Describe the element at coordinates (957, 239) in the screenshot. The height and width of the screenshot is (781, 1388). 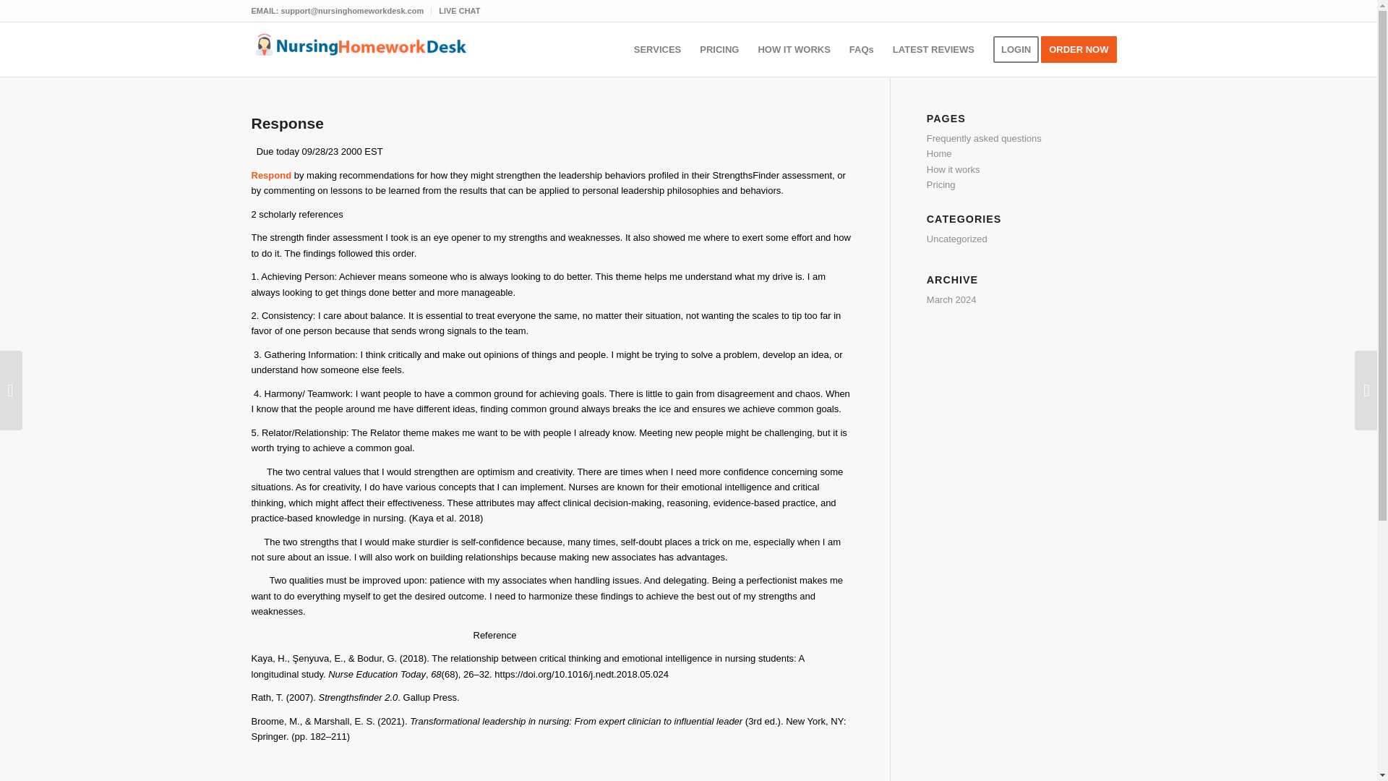
I see `Uncategorized` at that location.